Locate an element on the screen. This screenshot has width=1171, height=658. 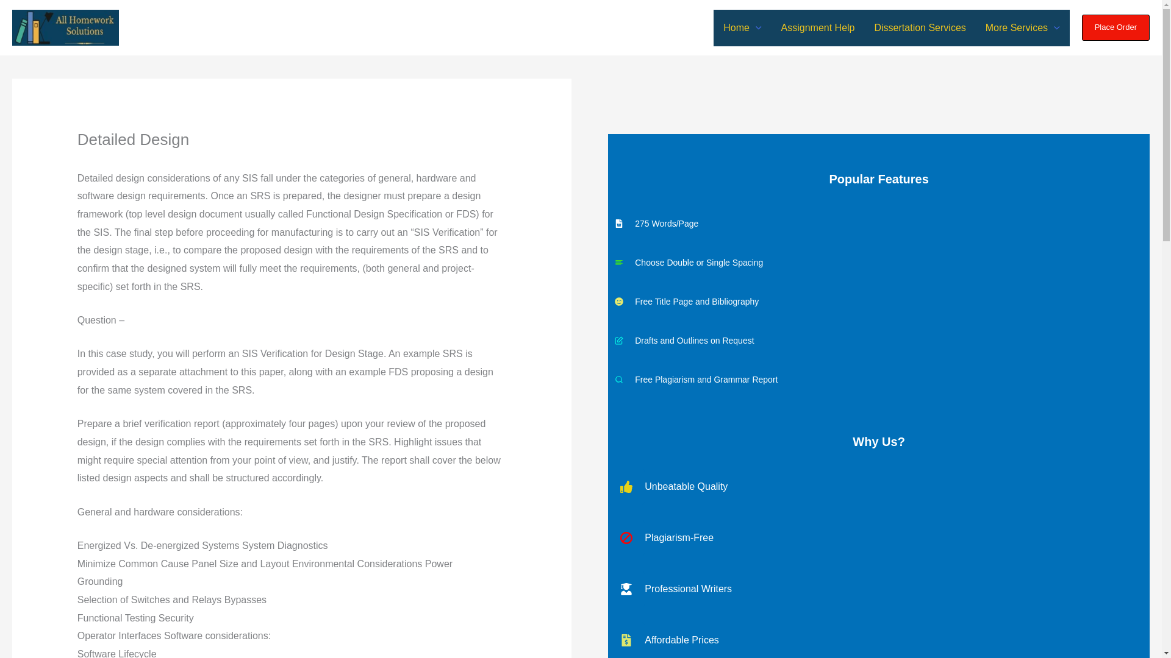
Professional Writers is located at coordinates (878, 589).